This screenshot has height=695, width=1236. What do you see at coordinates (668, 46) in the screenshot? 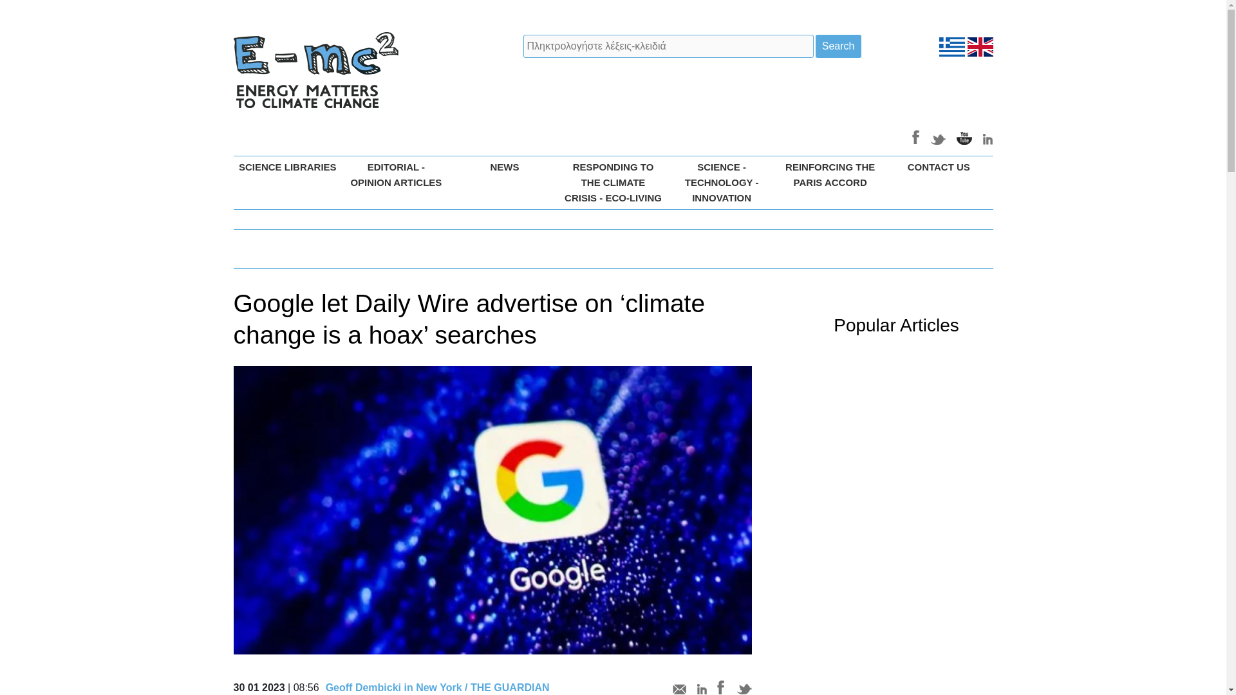
I see `Search keywords` at bounding box center [668, 46].